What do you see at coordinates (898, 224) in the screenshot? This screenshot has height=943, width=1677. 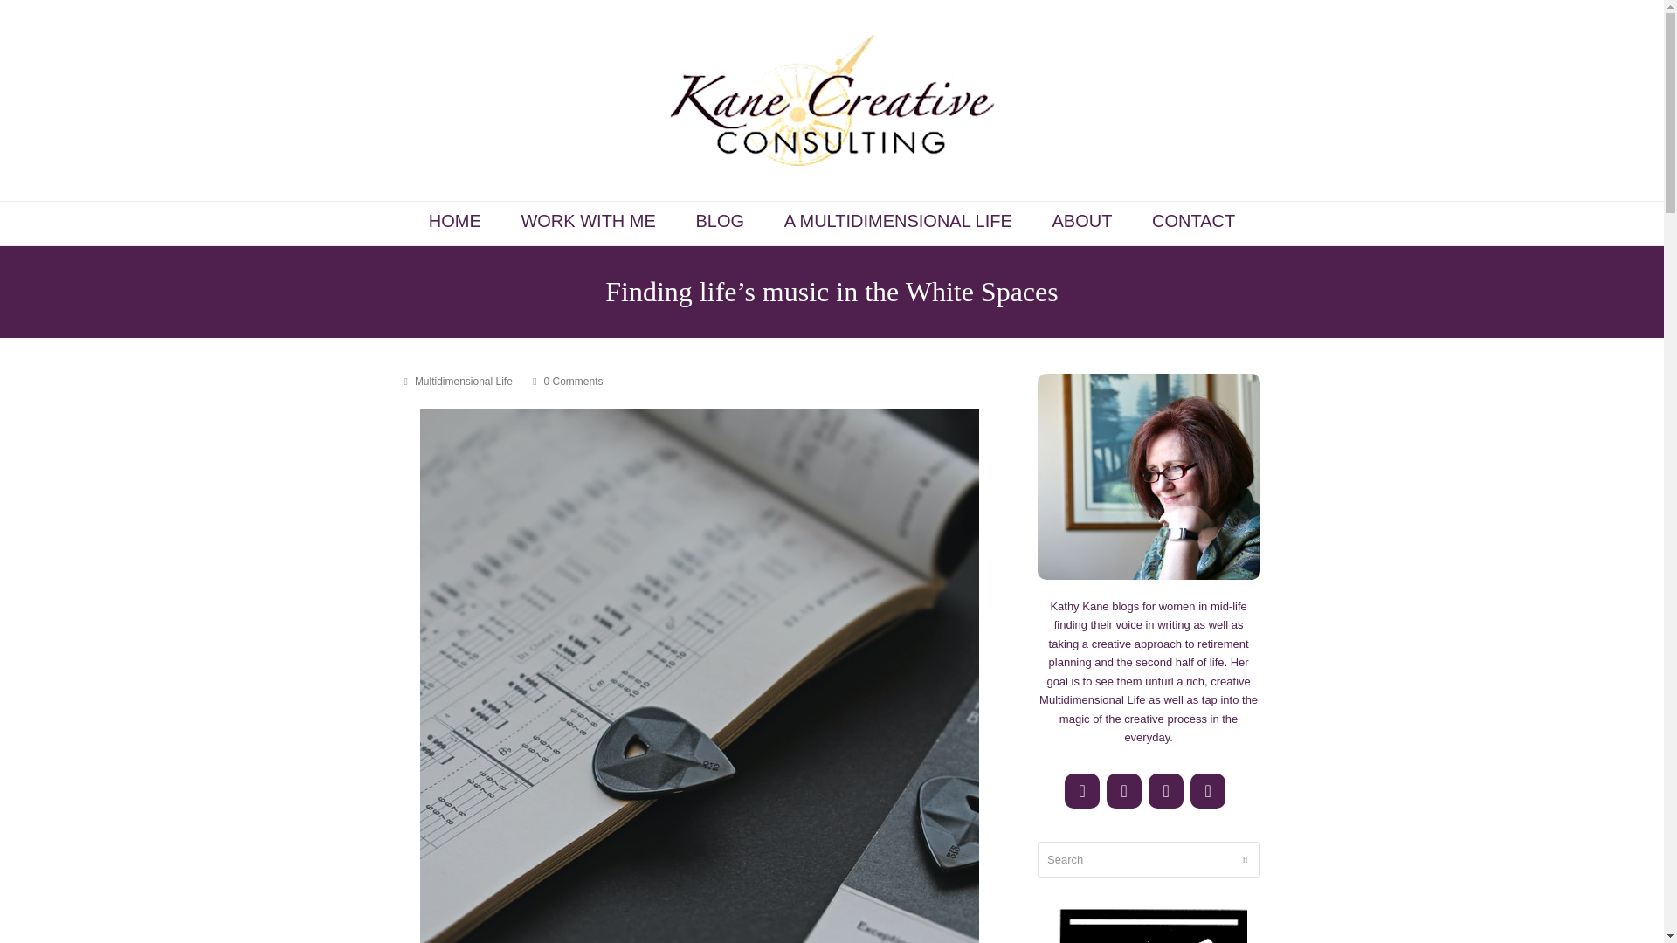 I see `A MULTIDIMENSIONAL LIFE` at bounding box center [898, 224].